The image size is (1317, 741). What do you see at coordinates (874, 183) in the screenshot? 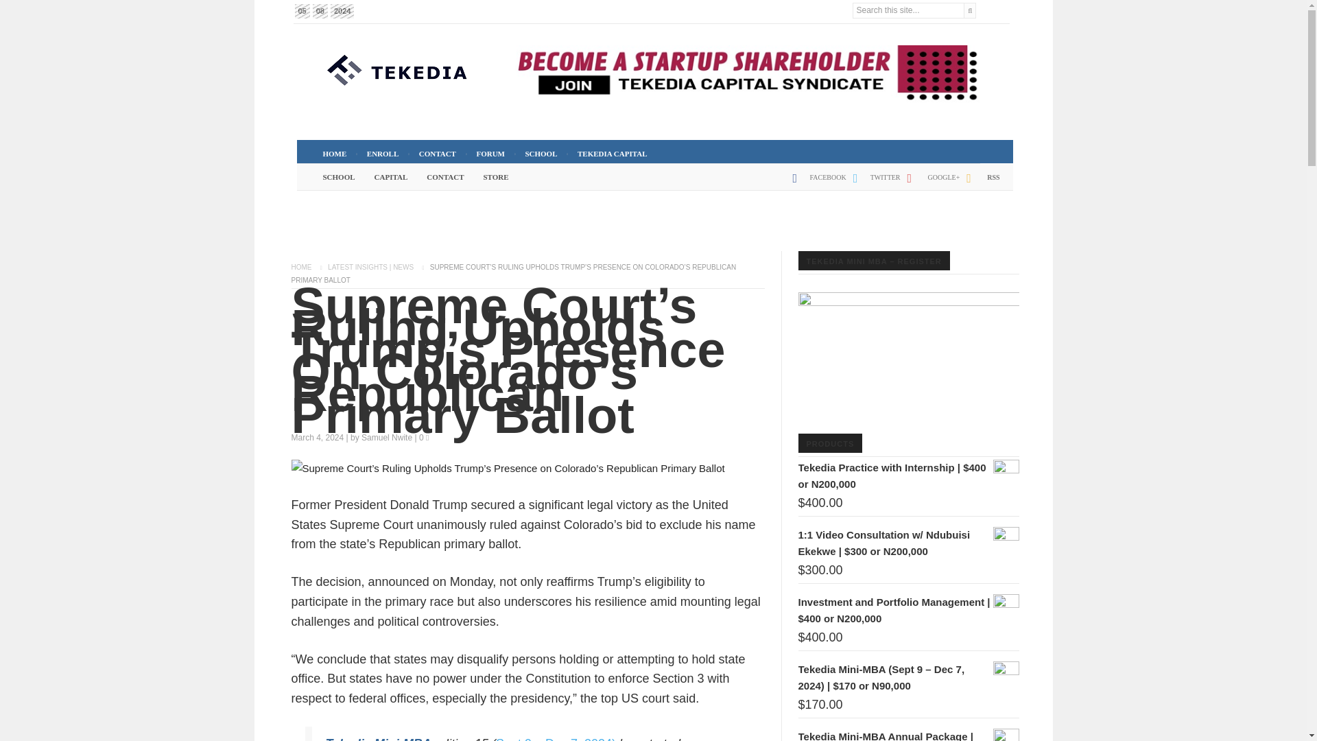
I see `twitter` at bounding box center [874, 183].